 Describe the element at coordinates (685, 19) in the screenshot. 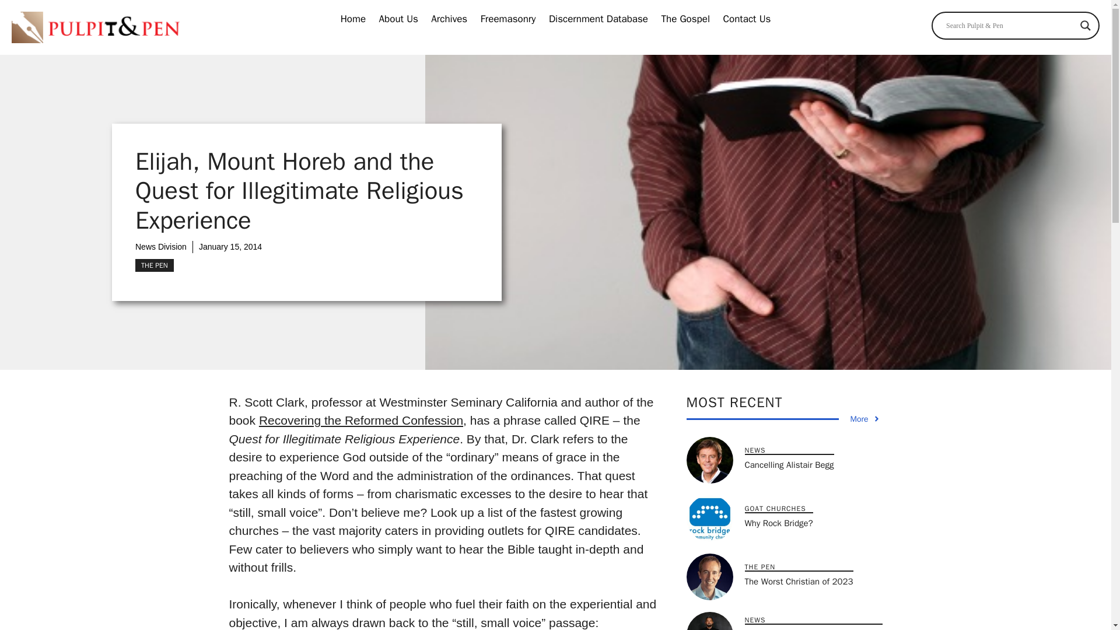

I see `The Gospel` at that location.